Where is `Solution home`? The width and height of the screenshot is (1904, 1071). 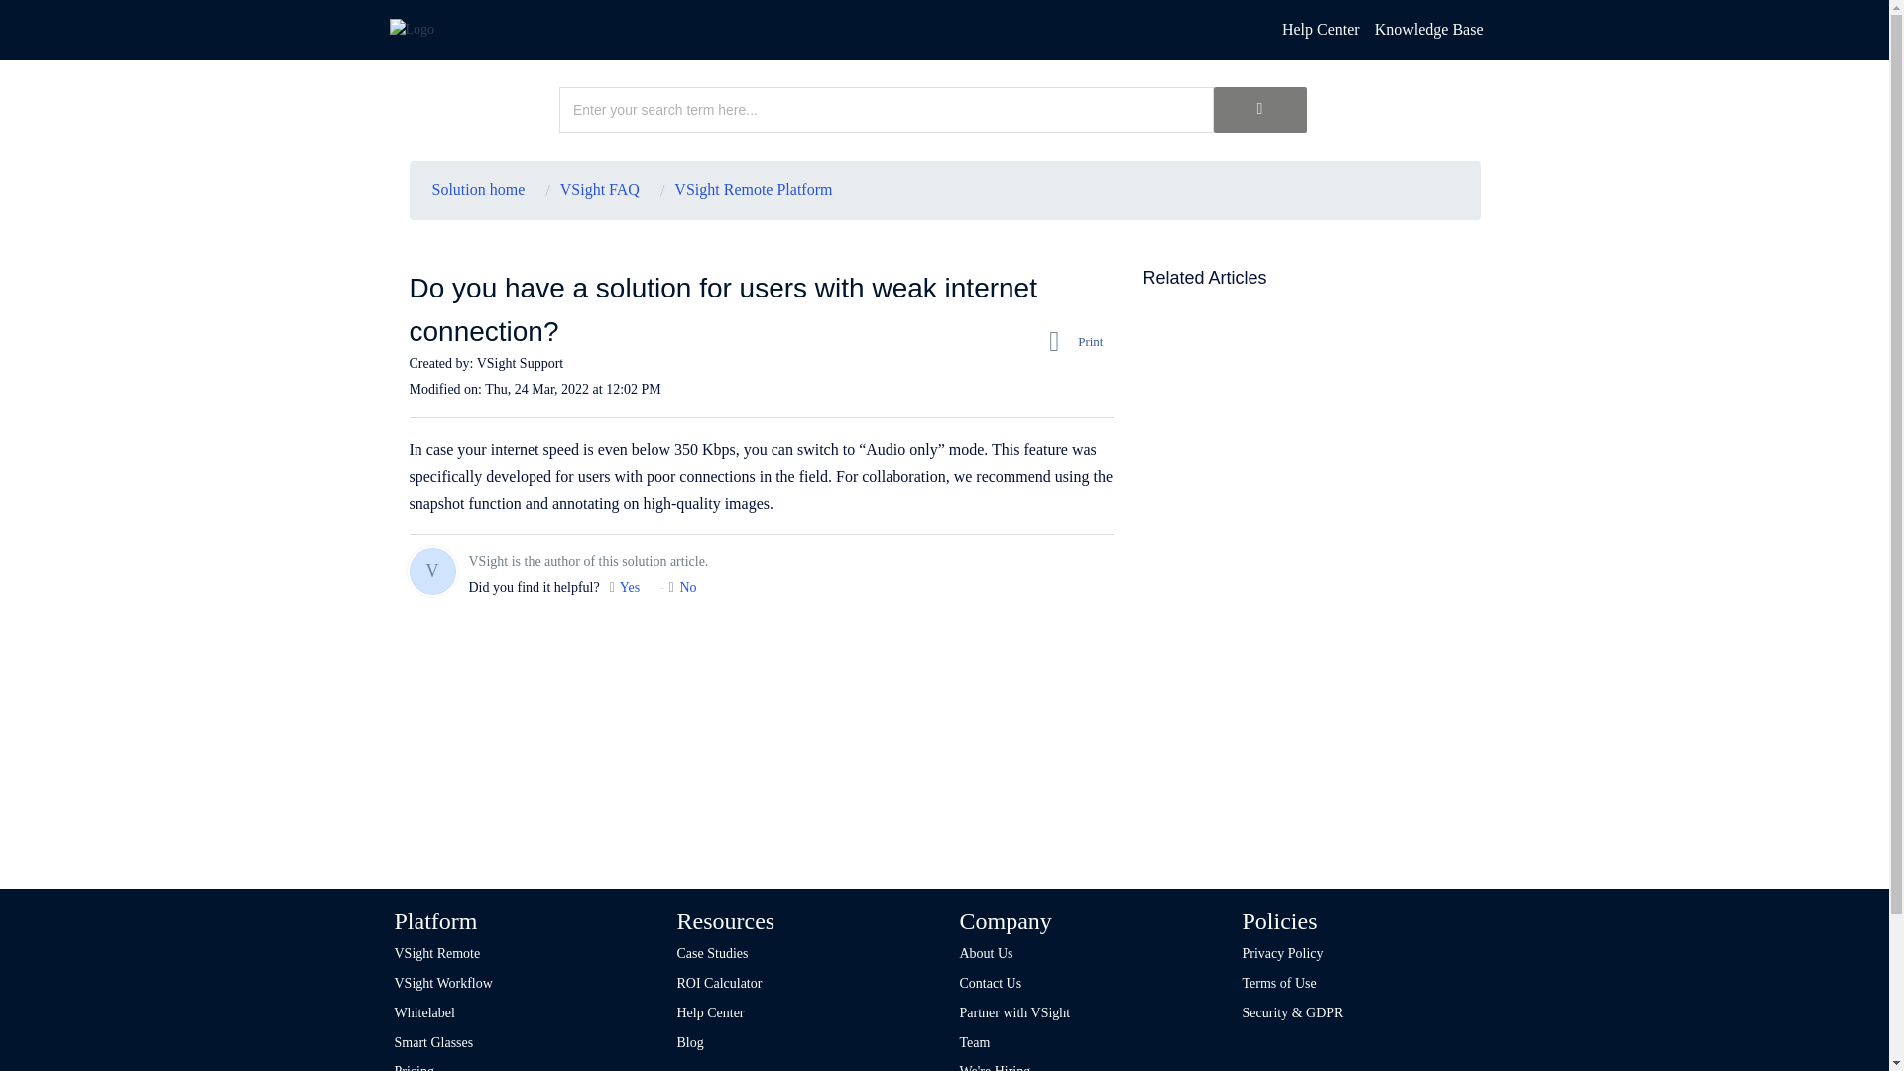
Solution home is located at coordinates (478, 189).